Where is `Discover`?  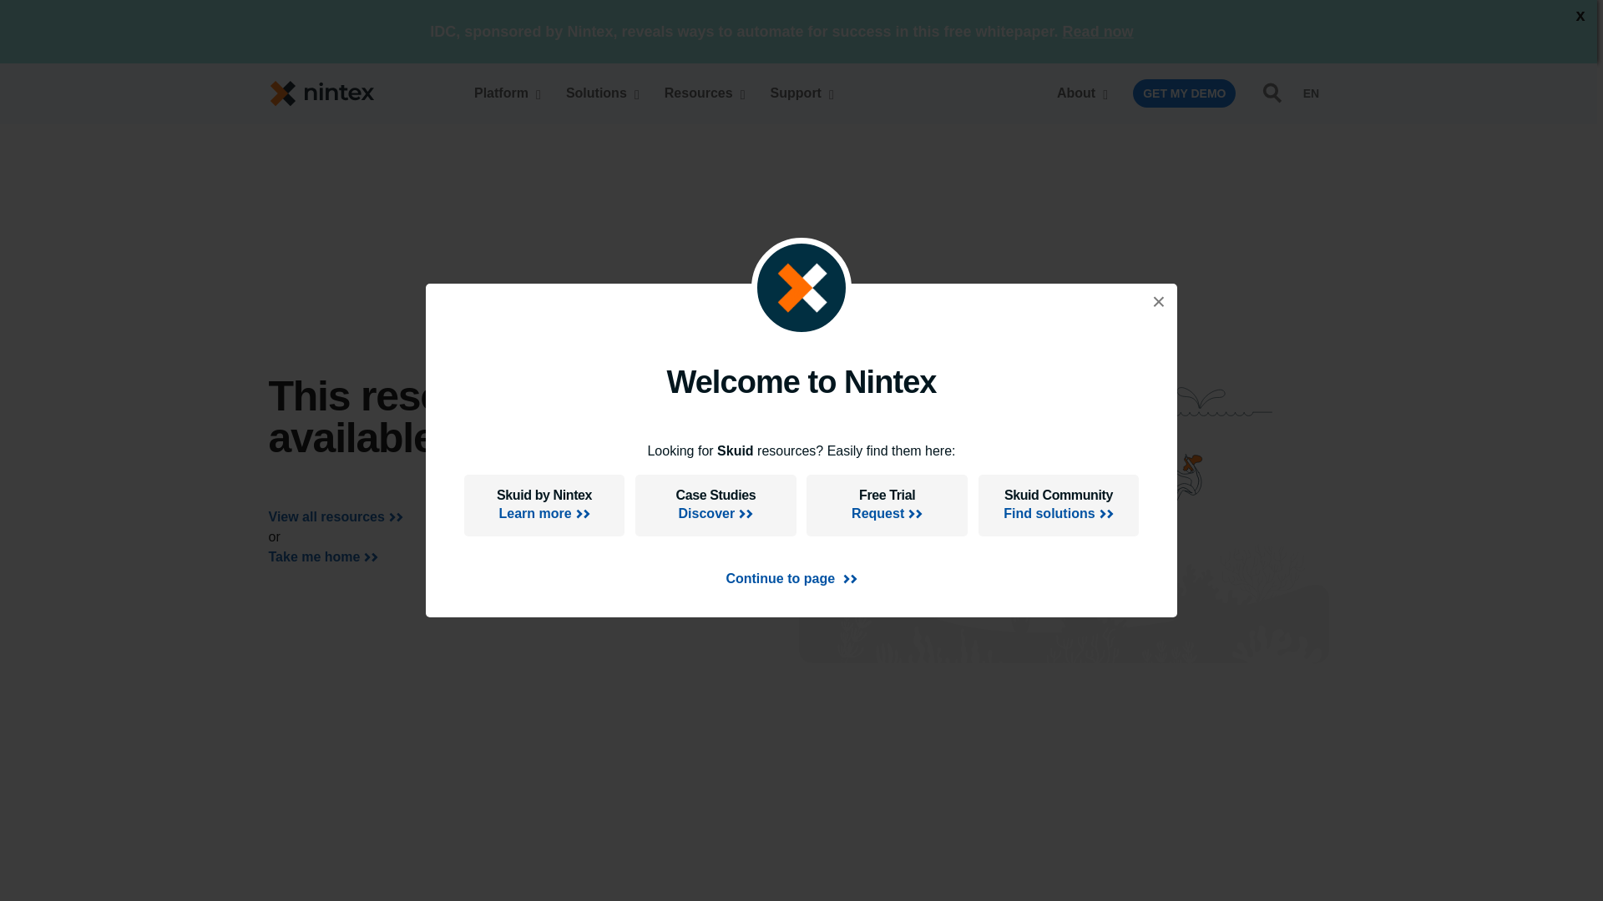 Discover is located at coordinates (715, 513).